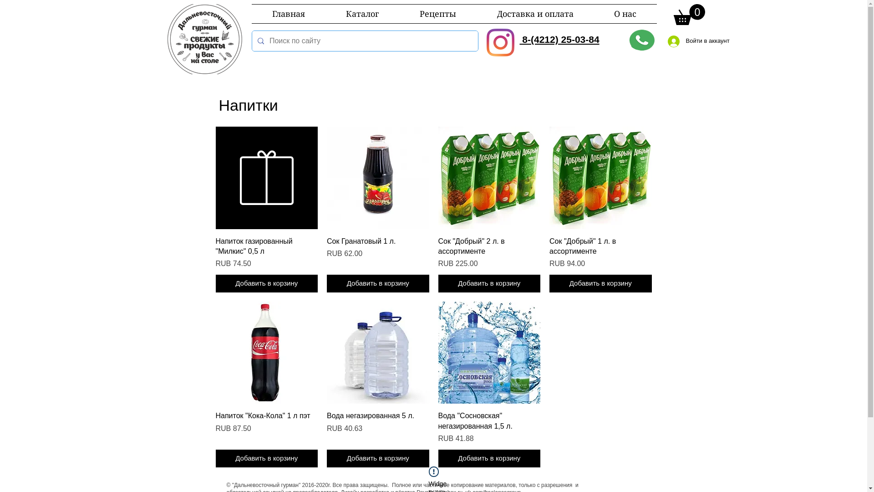 This screenshot has width=874, height=492. I want to click on 0, so click(689, 15).